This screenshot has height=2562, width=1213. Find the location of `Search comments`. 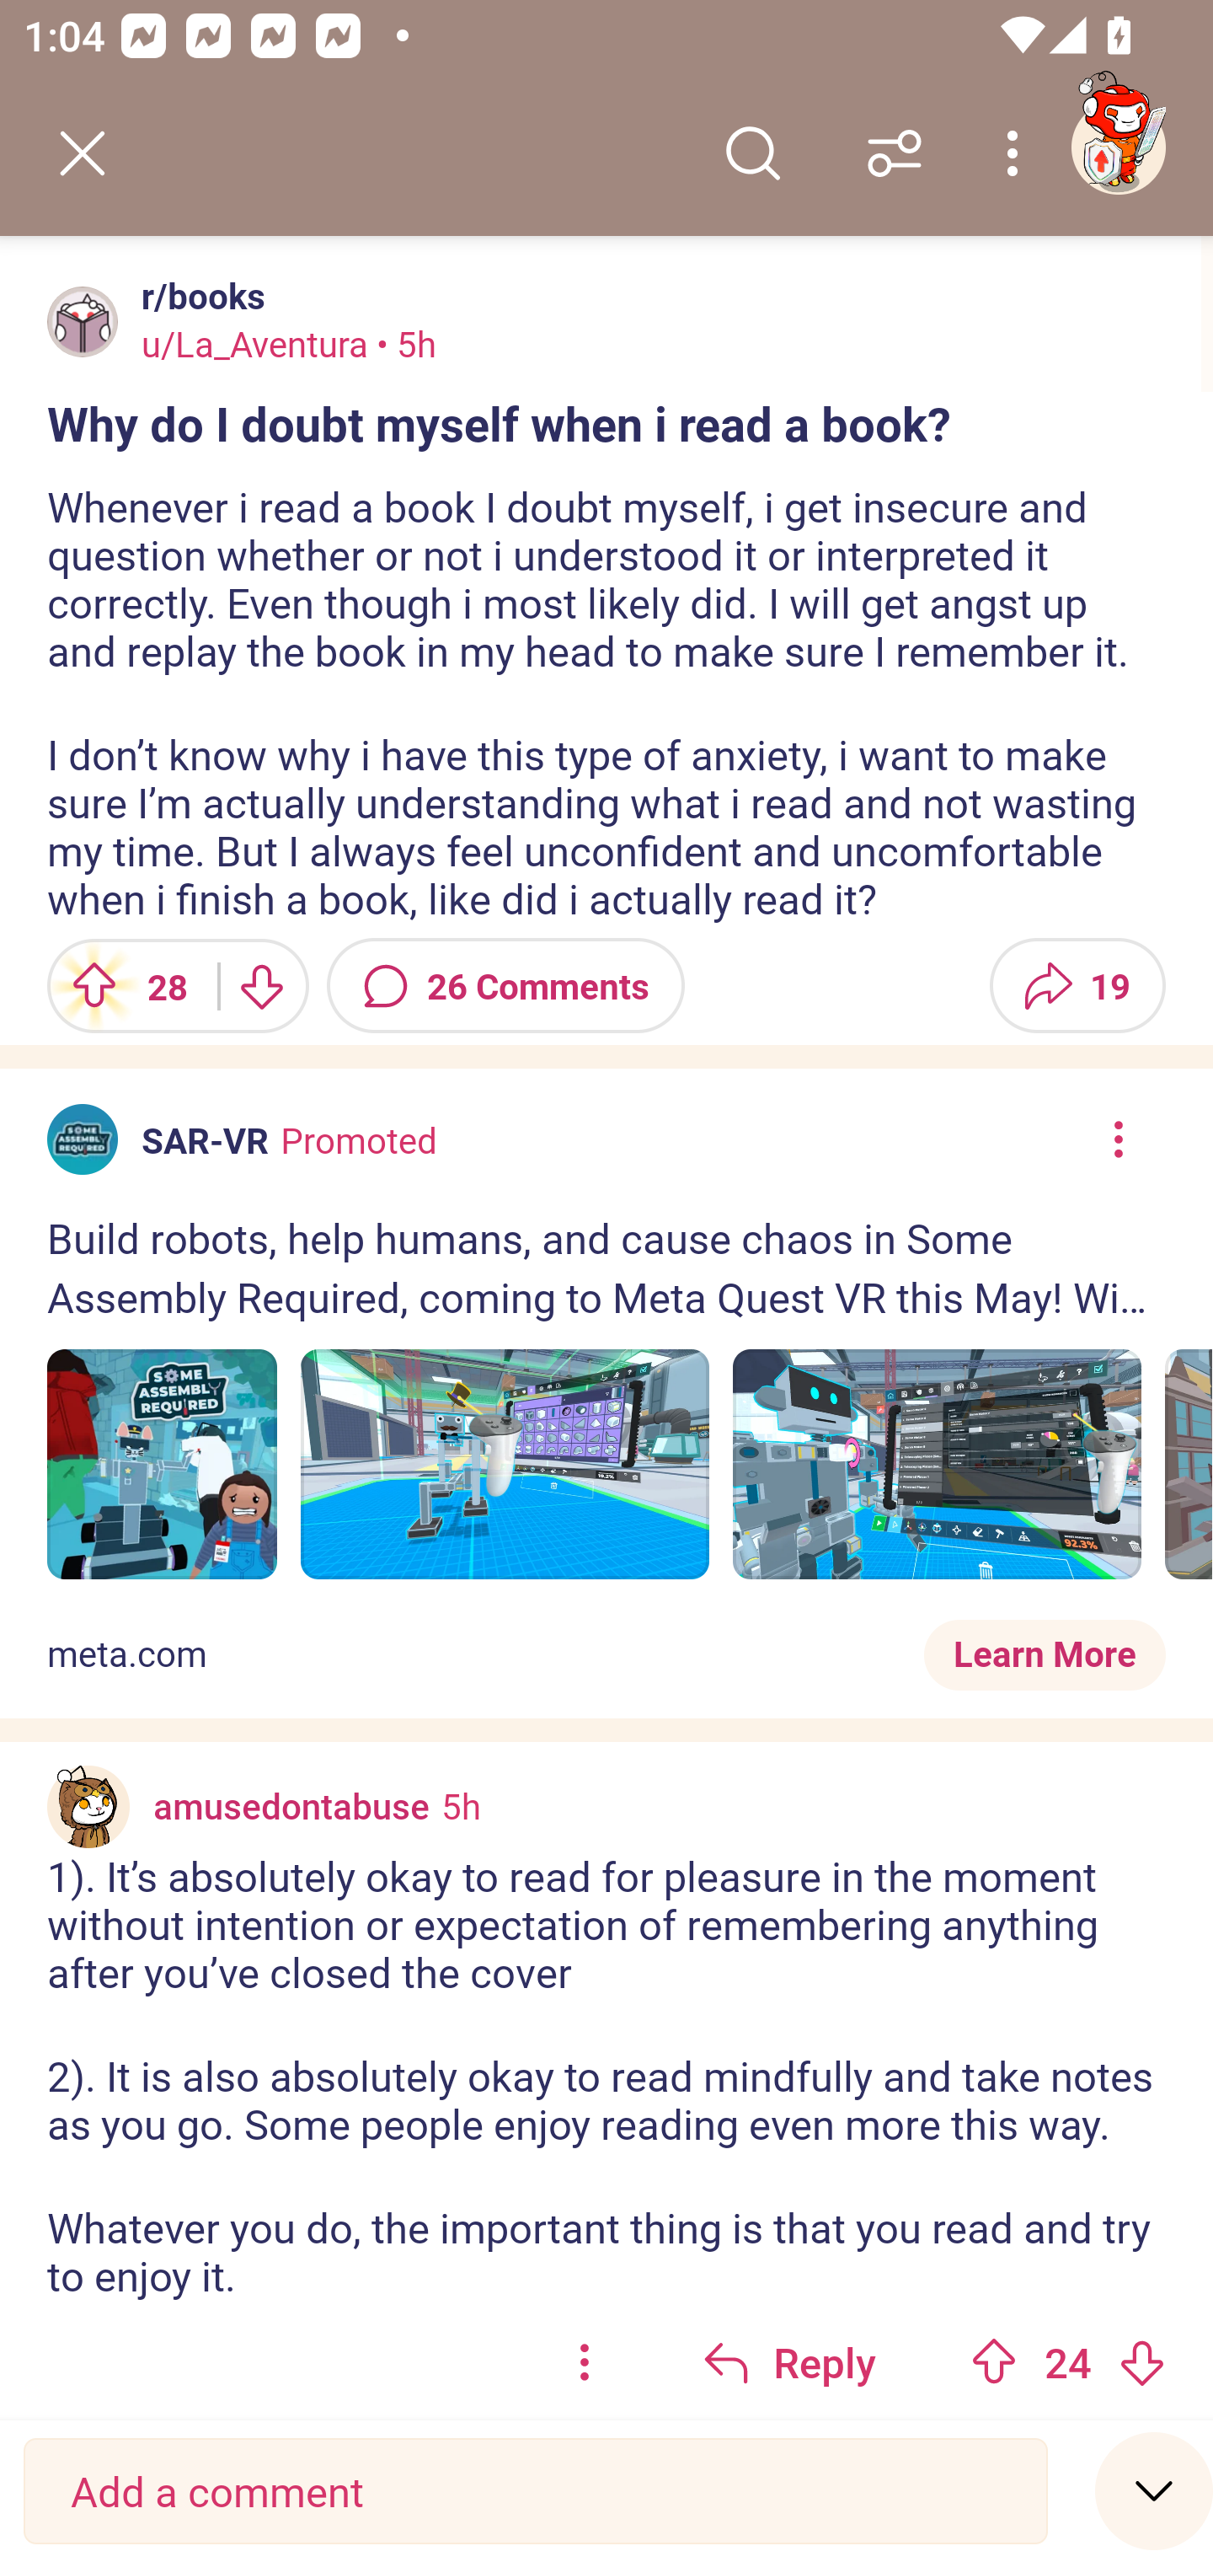

Search comments is located at coordinates (752, 153).